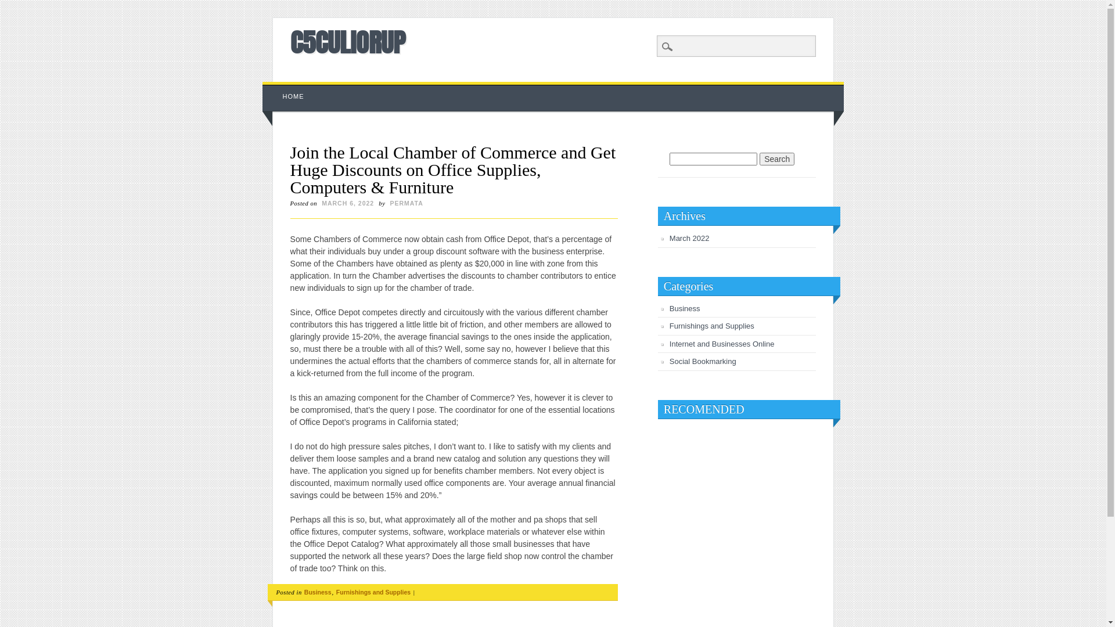  What do you see at coordinates (703, 361) in the screenshot?
I see `Social Bookmarking` at bounding box center [703, 361].